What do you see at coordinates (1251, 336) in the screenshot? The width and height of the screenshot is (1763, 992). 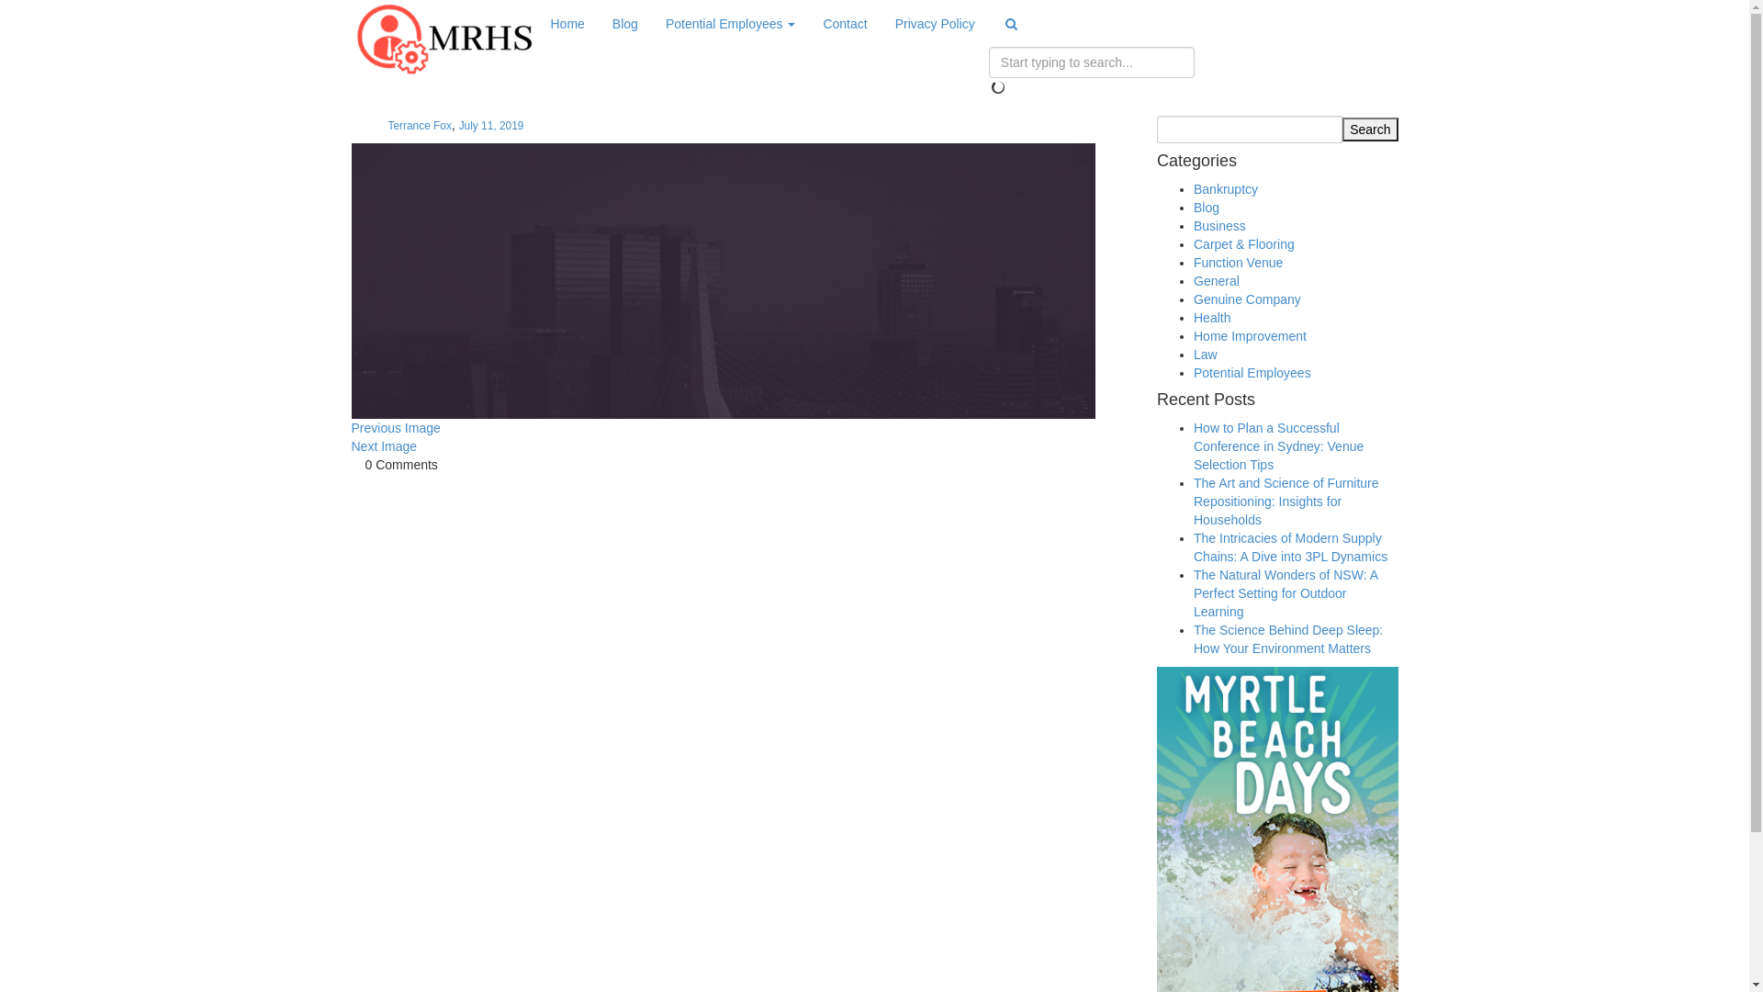 I see `Home Improvement` at bounding box center [1251, 336].